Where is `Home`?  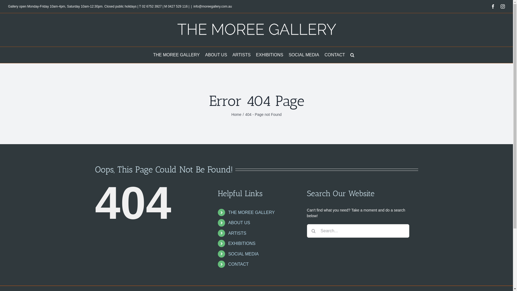 Home is located at coordinates (236, 115).